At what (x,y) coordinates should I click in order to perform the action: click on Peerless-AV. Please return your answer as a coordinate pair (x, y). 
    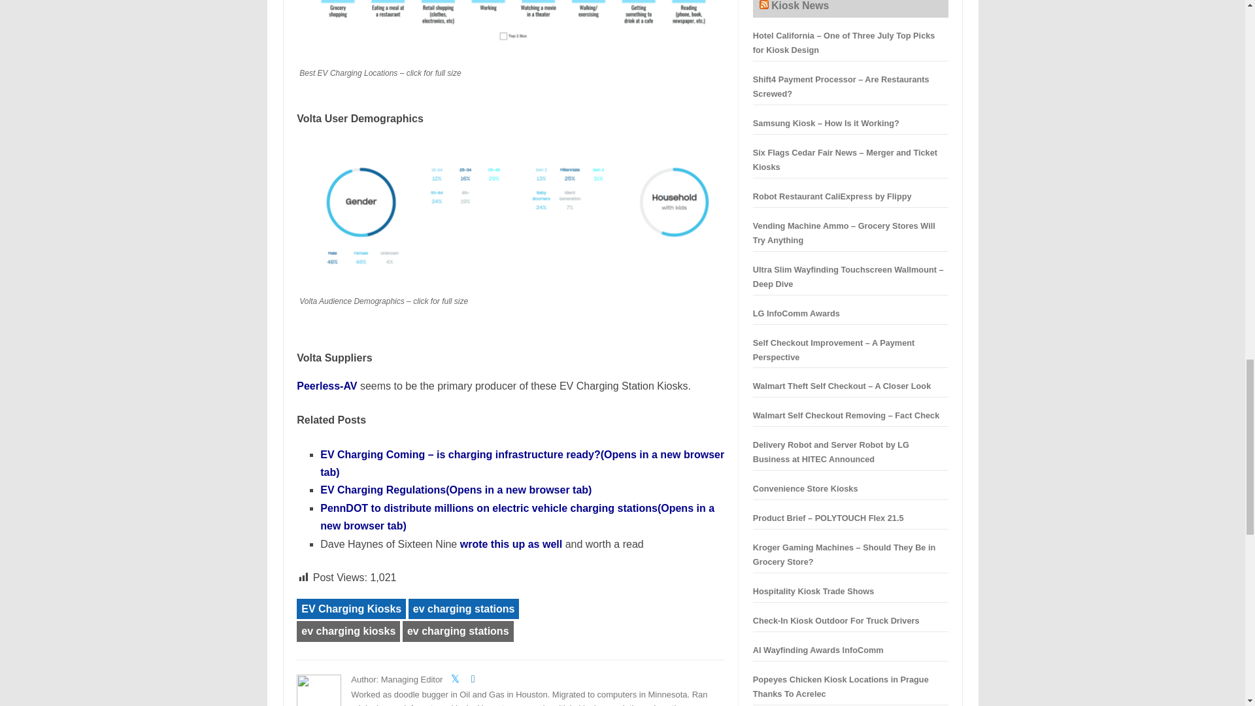
    Looking at the image, I should click on (326, 386).